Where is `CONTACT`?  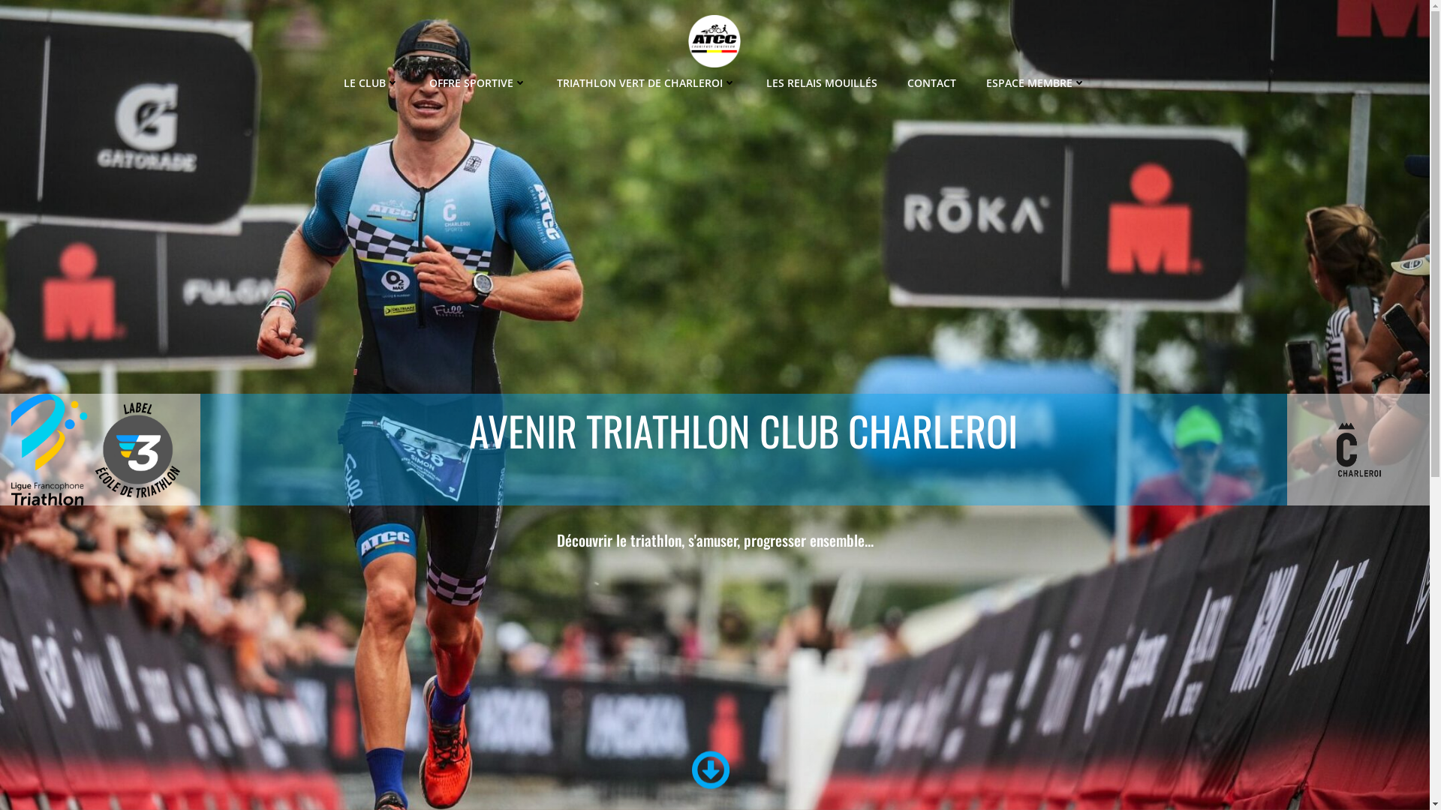
CONTACT is located at coordinates (932, 82).